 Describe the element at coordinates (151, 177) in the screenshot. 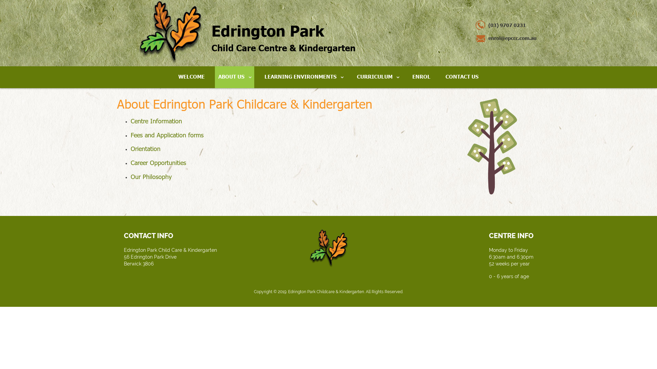

I see `Our Philosophy` at that location.